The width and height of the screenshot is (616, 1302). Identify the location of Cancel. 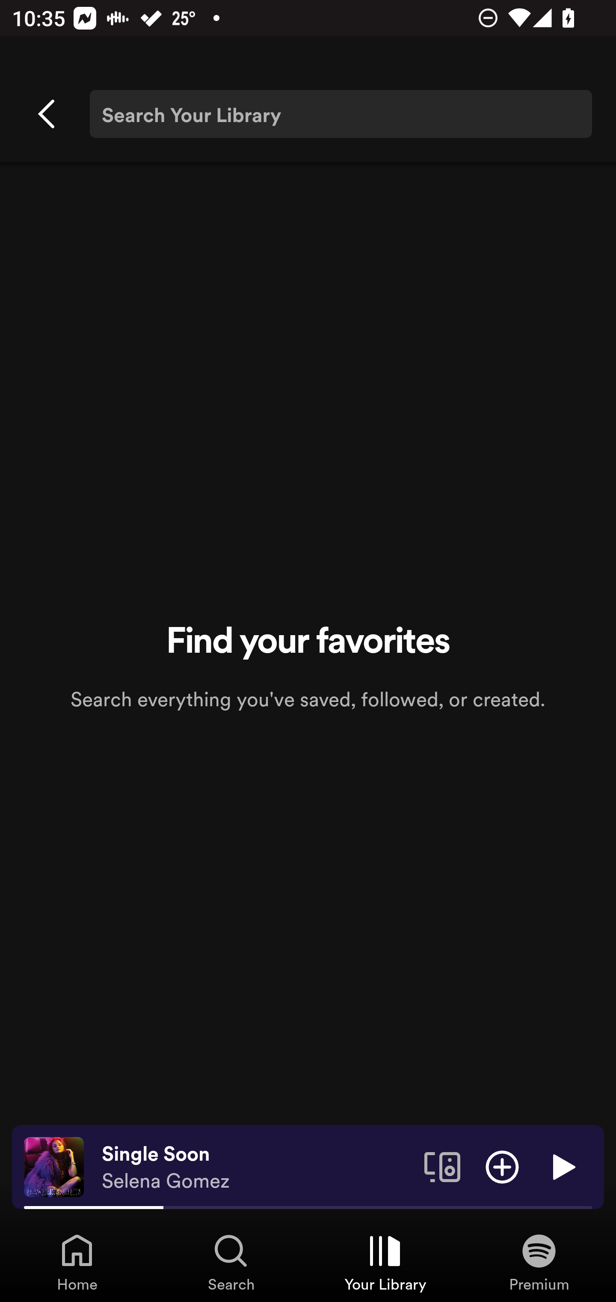
(47, 114).